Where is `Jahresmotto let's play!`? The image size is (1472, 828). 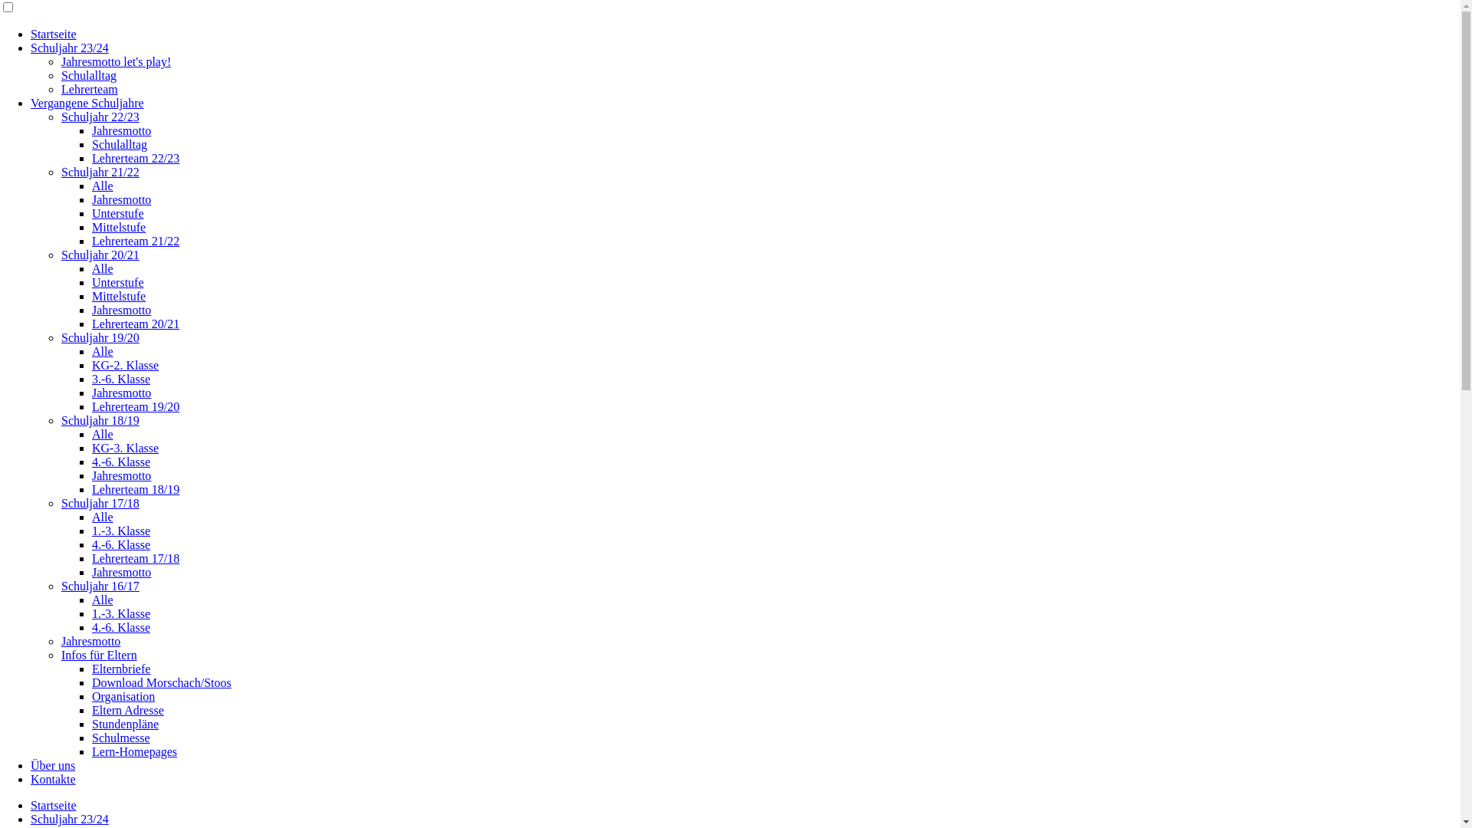 Jahresmotto let's play! is located at coordinates (117, 61).